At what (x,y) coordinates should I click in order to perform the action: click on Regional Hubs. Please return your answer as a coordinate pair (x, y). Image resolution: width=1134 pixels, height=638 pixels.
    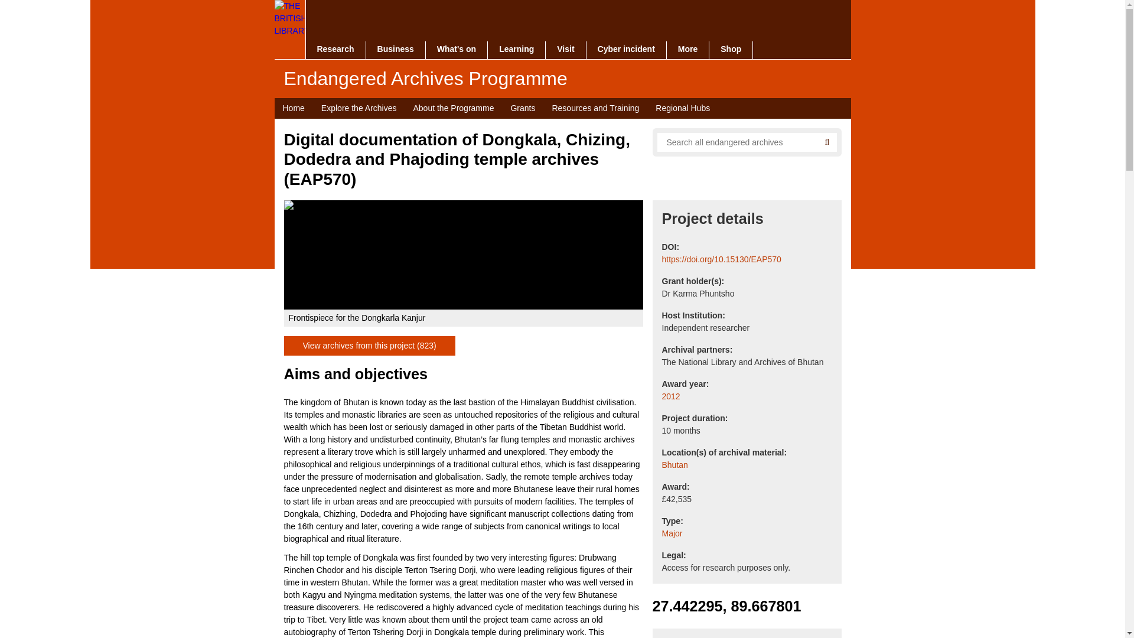
    Looking at the image, I should click on (683, 108).